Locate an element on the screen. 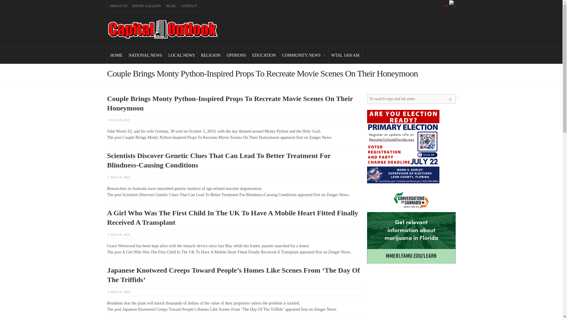 This screenshot has width=567, height=319. NATIONAL NEWS is located at coordinates (145, 56).